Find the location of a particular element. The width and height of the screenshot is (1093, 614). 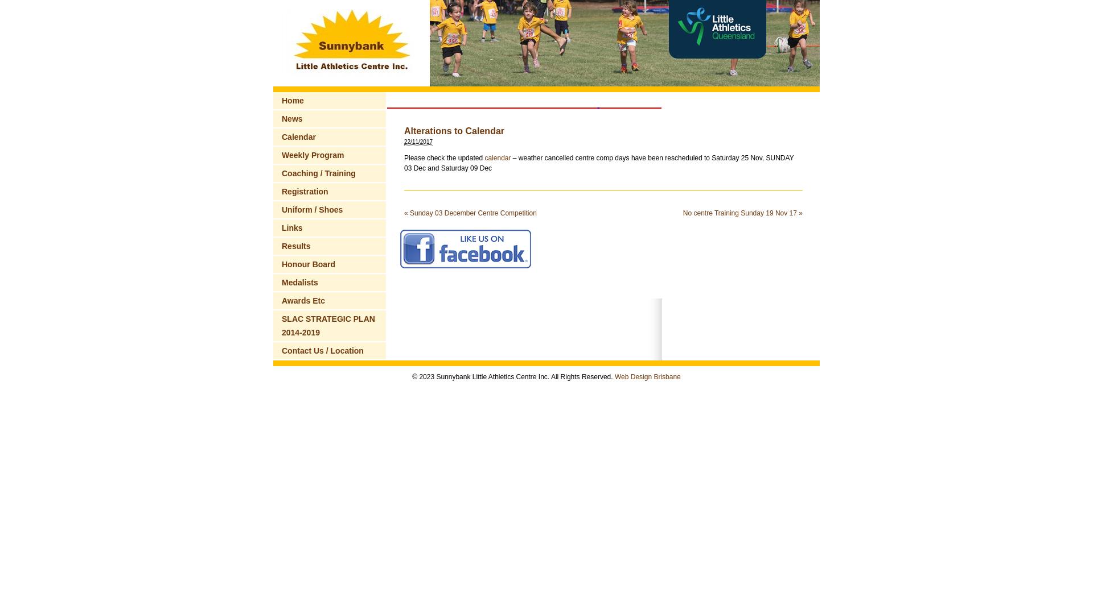

Web Design Brisbane is located at coordinates (648, 377).